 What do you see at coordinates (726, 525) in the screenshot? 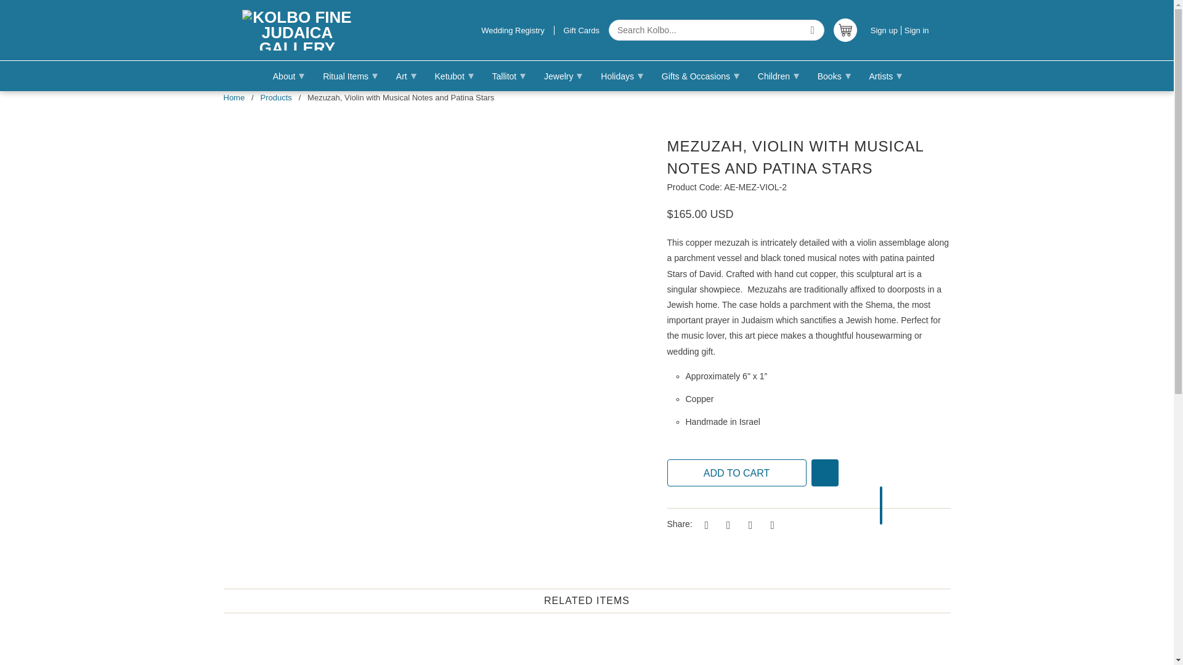
I see `Share this on Facebook` at bounding box center [726, 525].